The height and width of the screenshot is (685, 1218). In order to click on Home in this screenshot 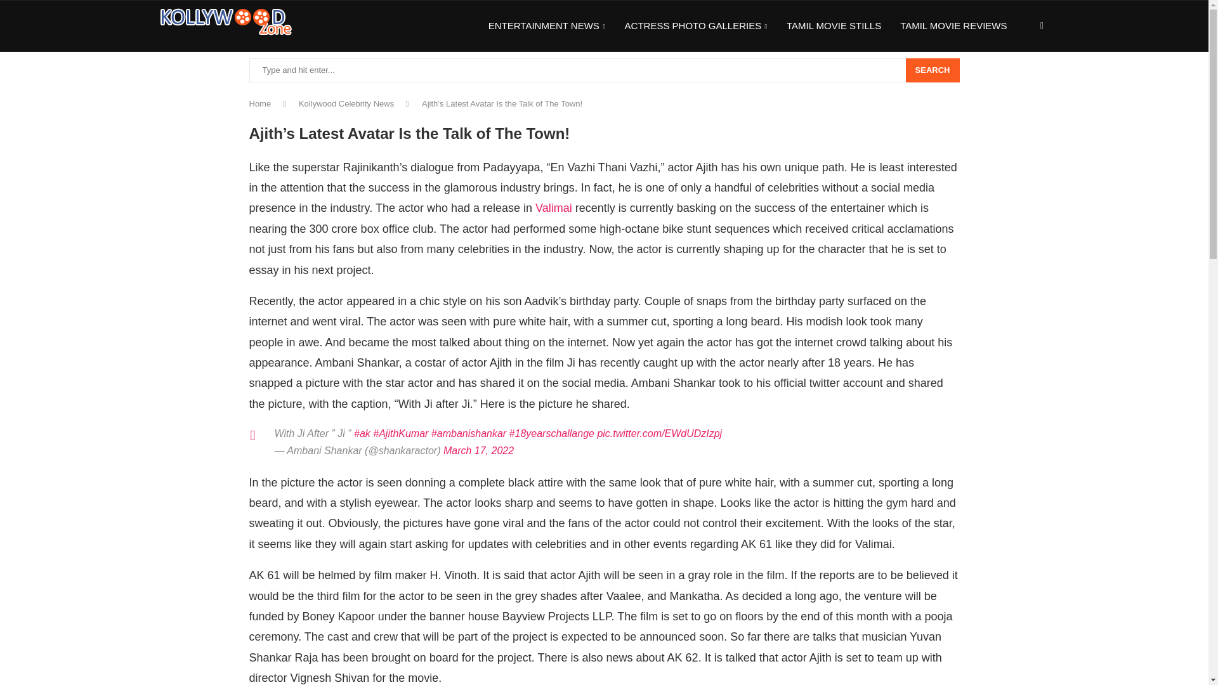, I will do `click(259, 103)`.